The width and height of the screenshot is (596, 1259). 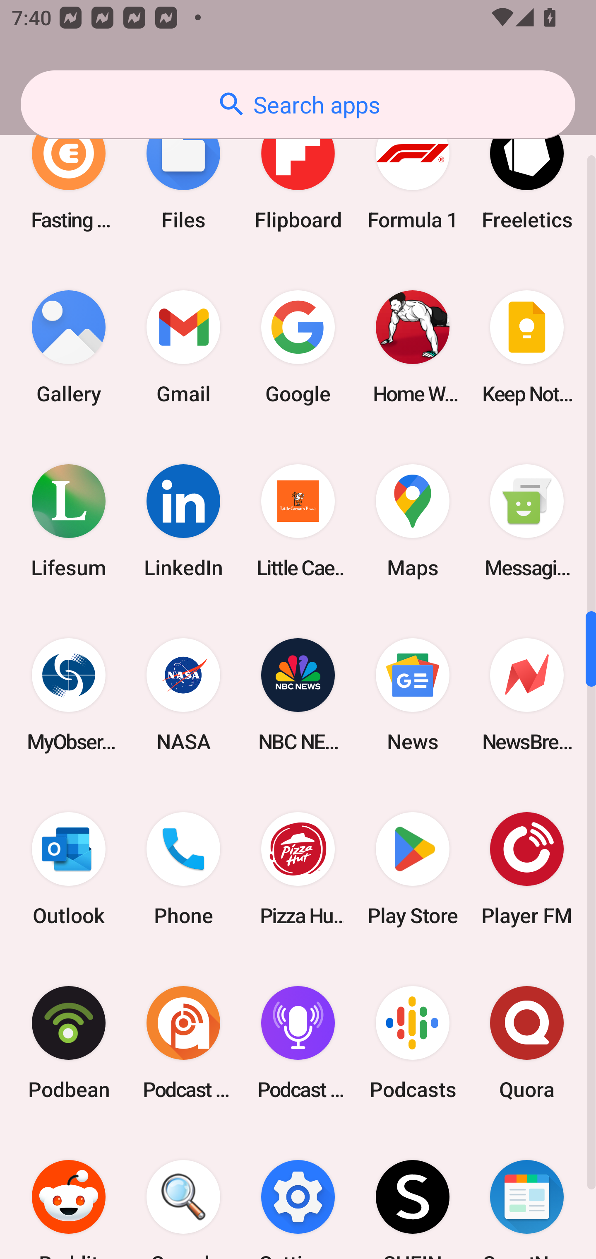 What do you see at coordinates (527, 521) in the screenshot?
I see `Messaging` at bounding box center [527, 521].